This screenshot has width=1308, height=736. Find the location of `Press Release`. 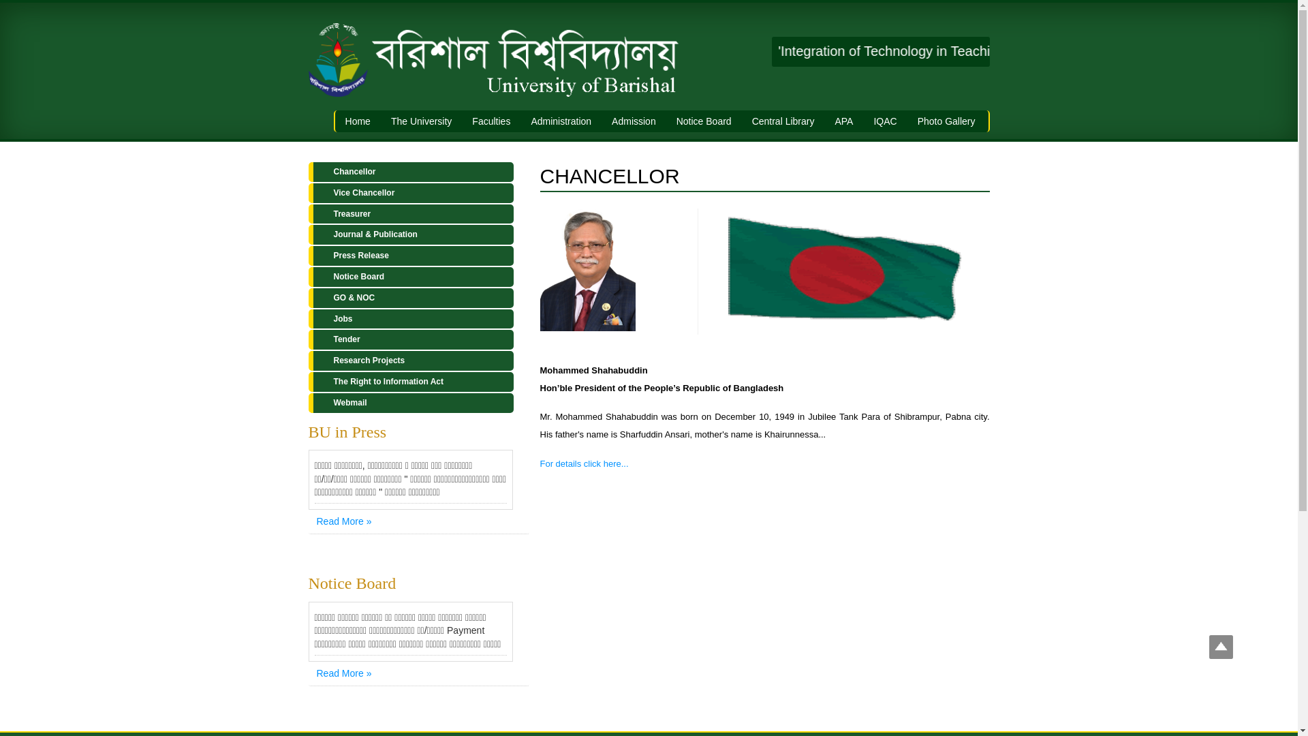

Press Release is located at coordinates (410, 256).